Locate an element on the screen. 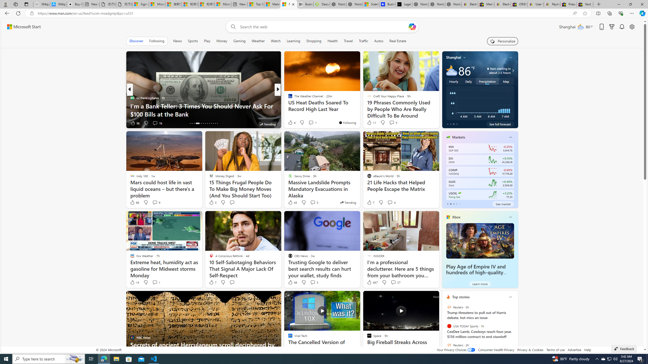  150 Like is located at coordinates (292, 123).